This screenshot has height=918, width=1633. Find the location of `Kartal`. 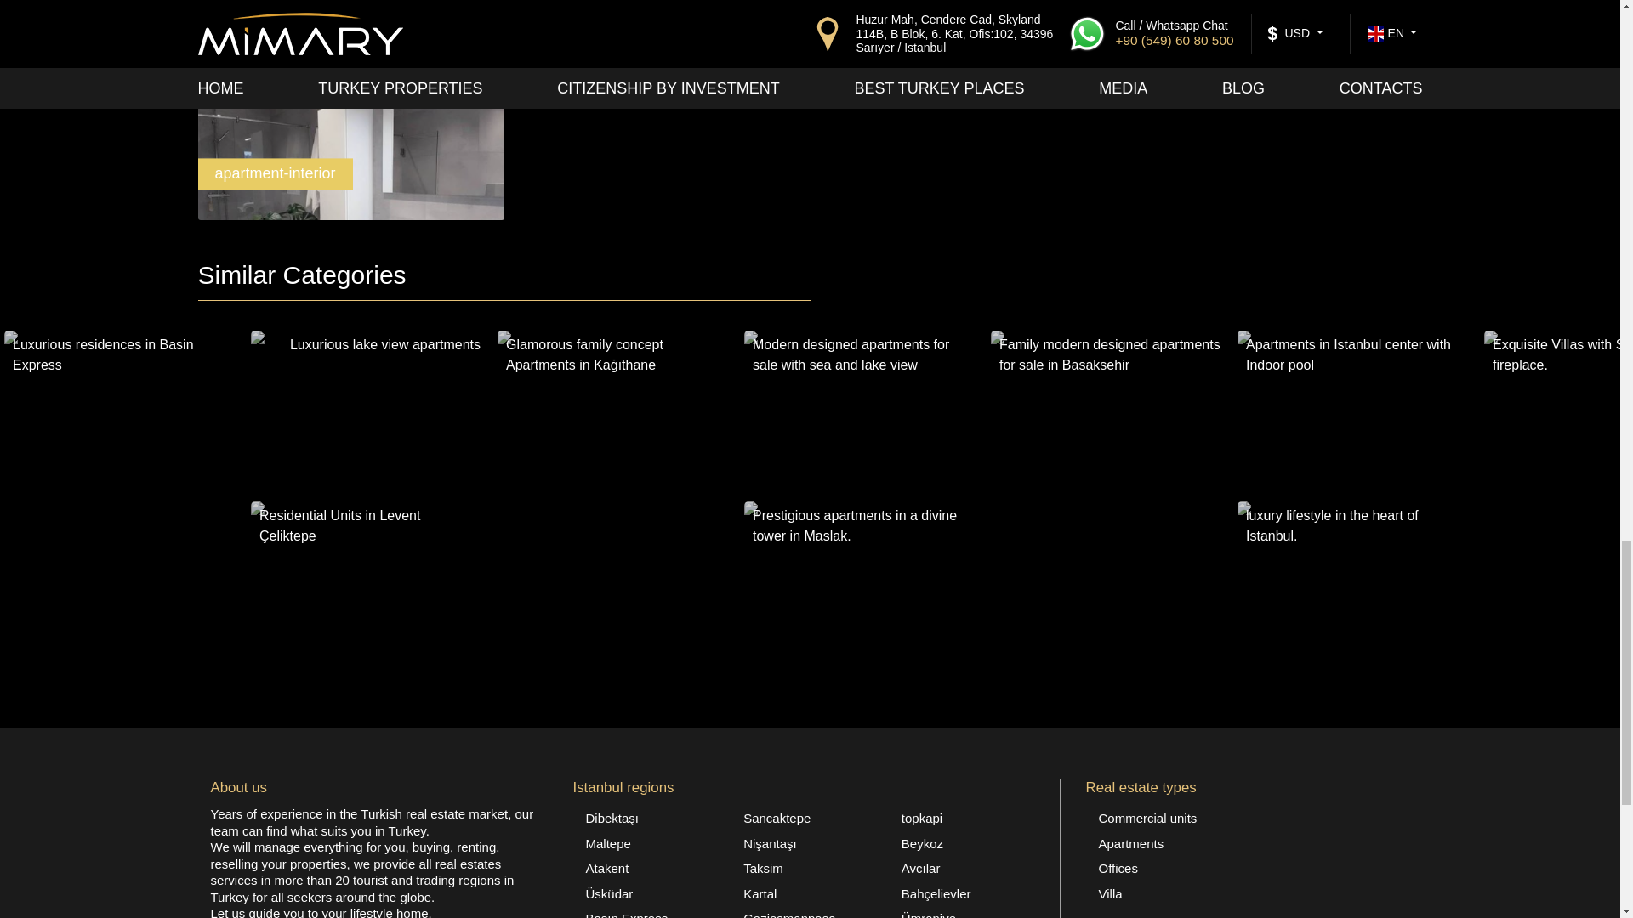

Kartal is located at coordinates (809, 894).